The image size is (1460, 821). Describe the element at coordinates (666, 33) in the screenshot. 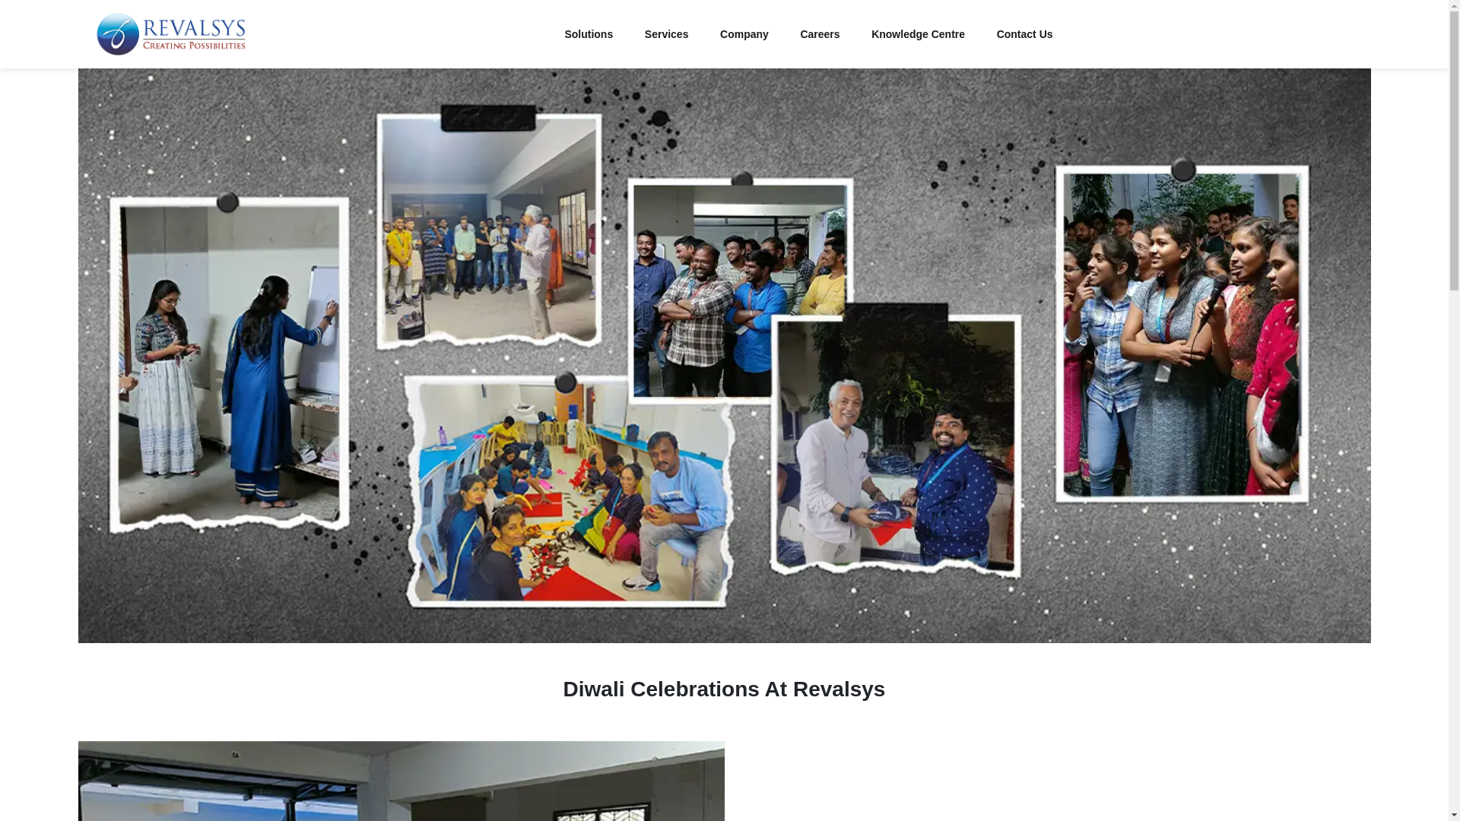

I see `Services` at that location.